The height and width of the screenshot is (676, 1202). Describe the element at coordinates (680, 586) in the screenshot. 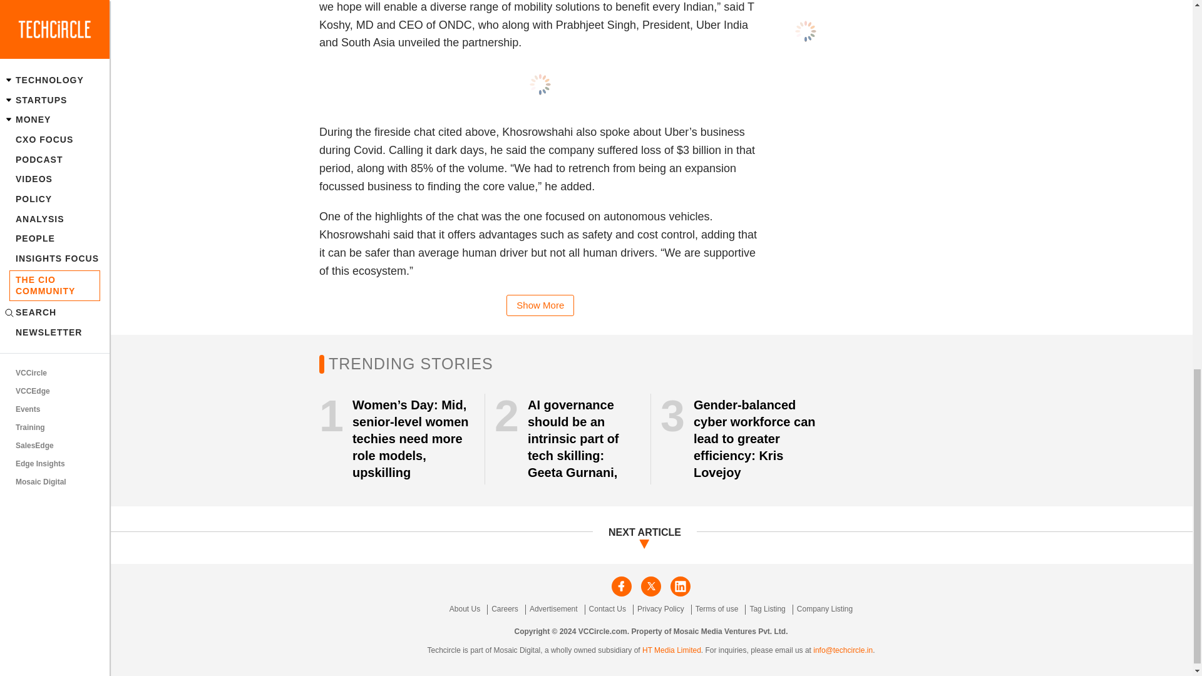

I see `Linkedin` at that location.